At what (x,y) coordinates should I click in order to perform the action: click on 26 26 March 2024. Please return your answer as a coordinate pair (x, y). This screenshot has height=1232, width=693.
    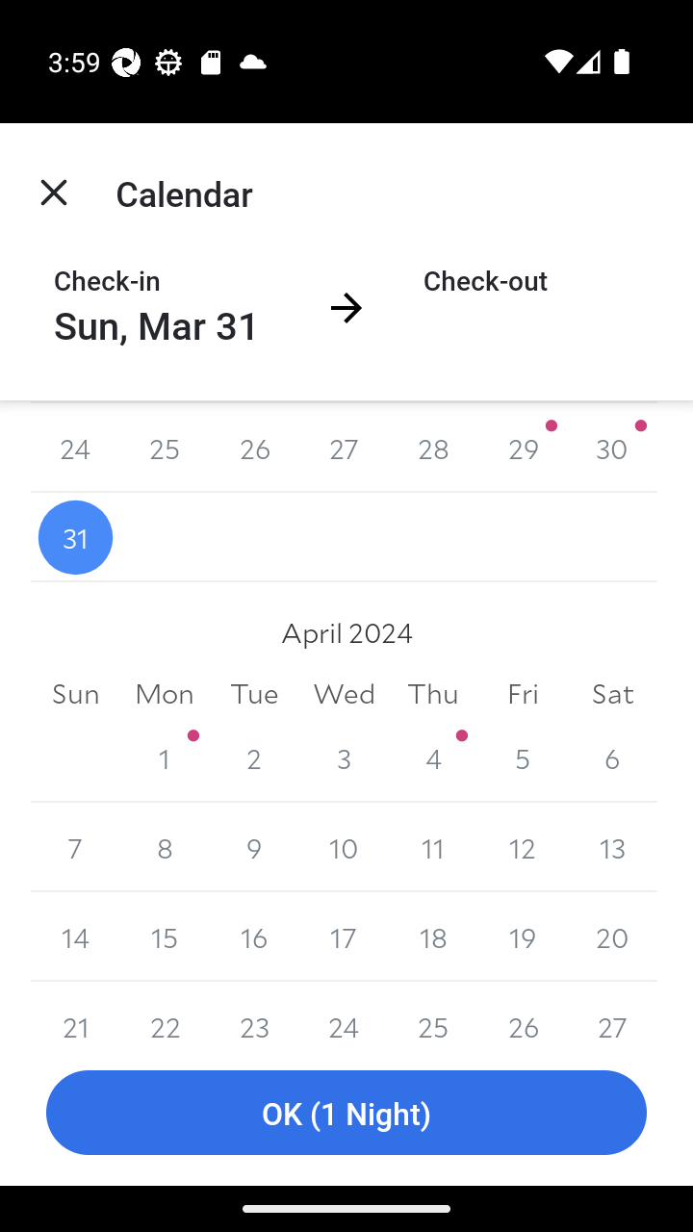
    Looking at the image, I should click on (254, 448).